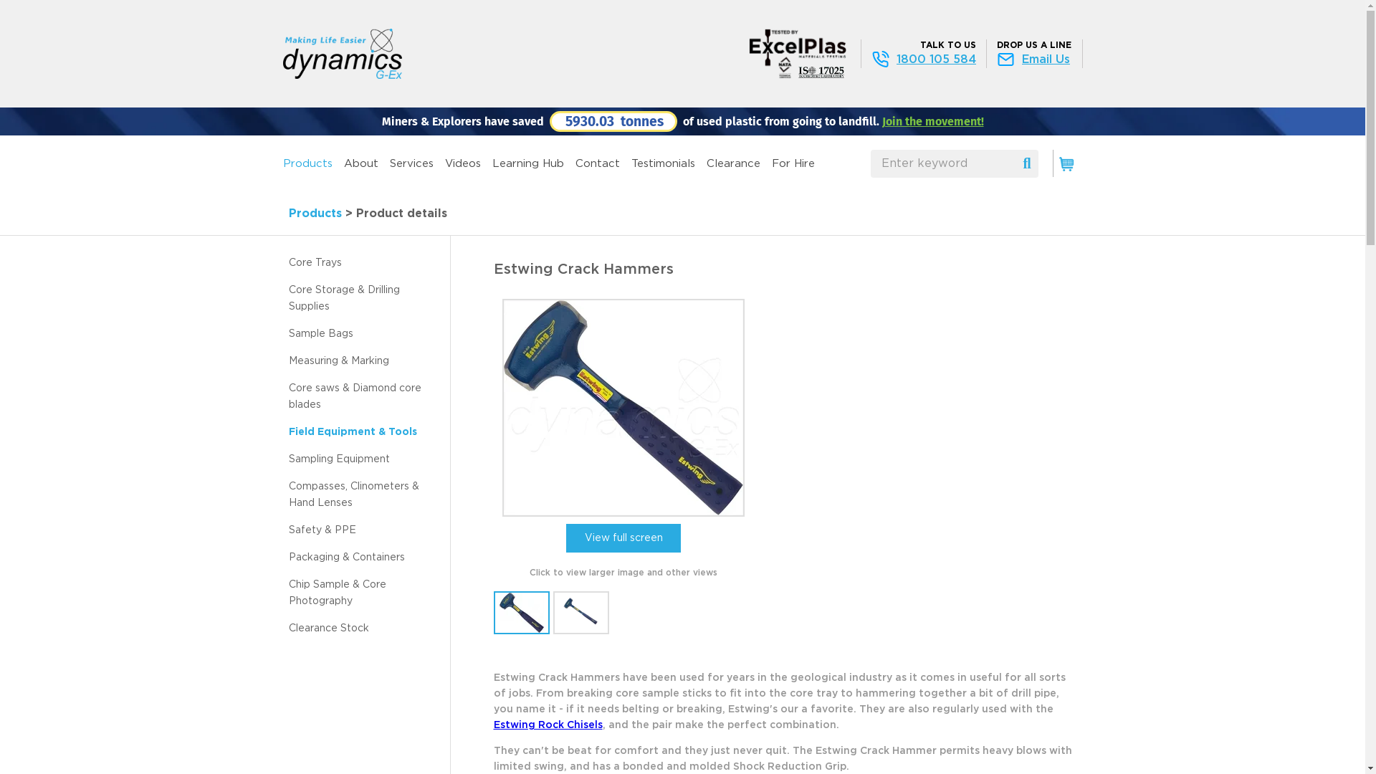  What do you see at coordinates (793, 163) in the screenshot?
I see `For Hire` at bounding box center [793, 163].